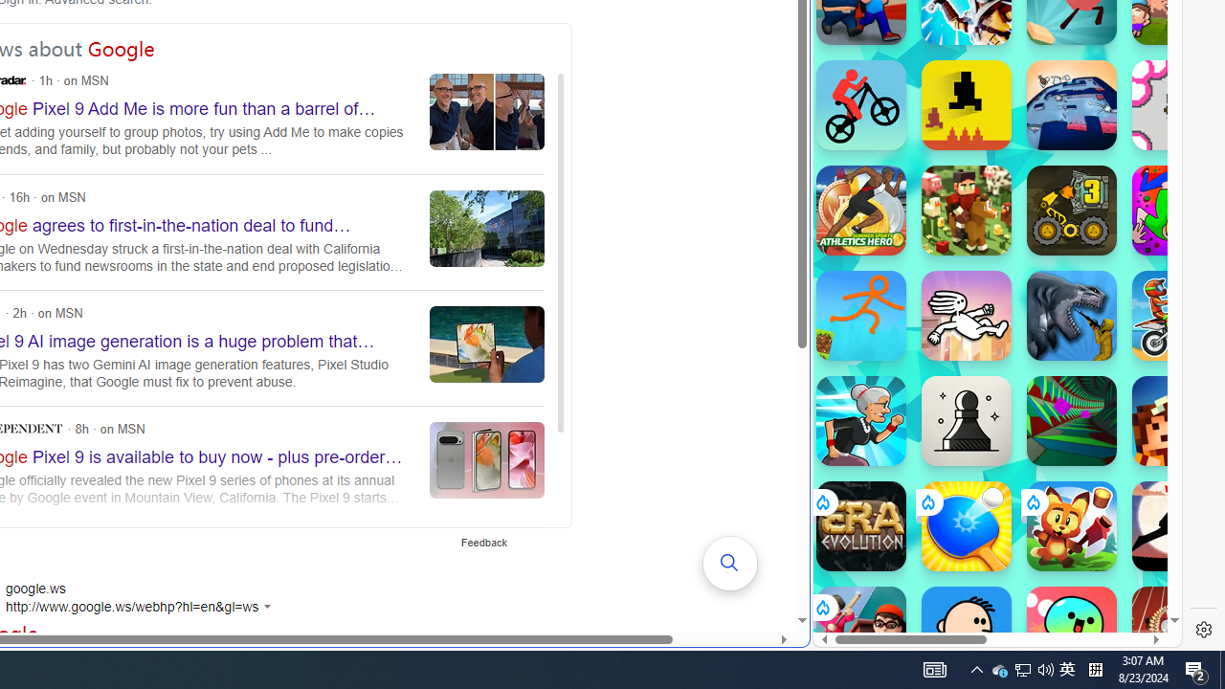  I want to click on JollyWorld, so click(1177, 211).